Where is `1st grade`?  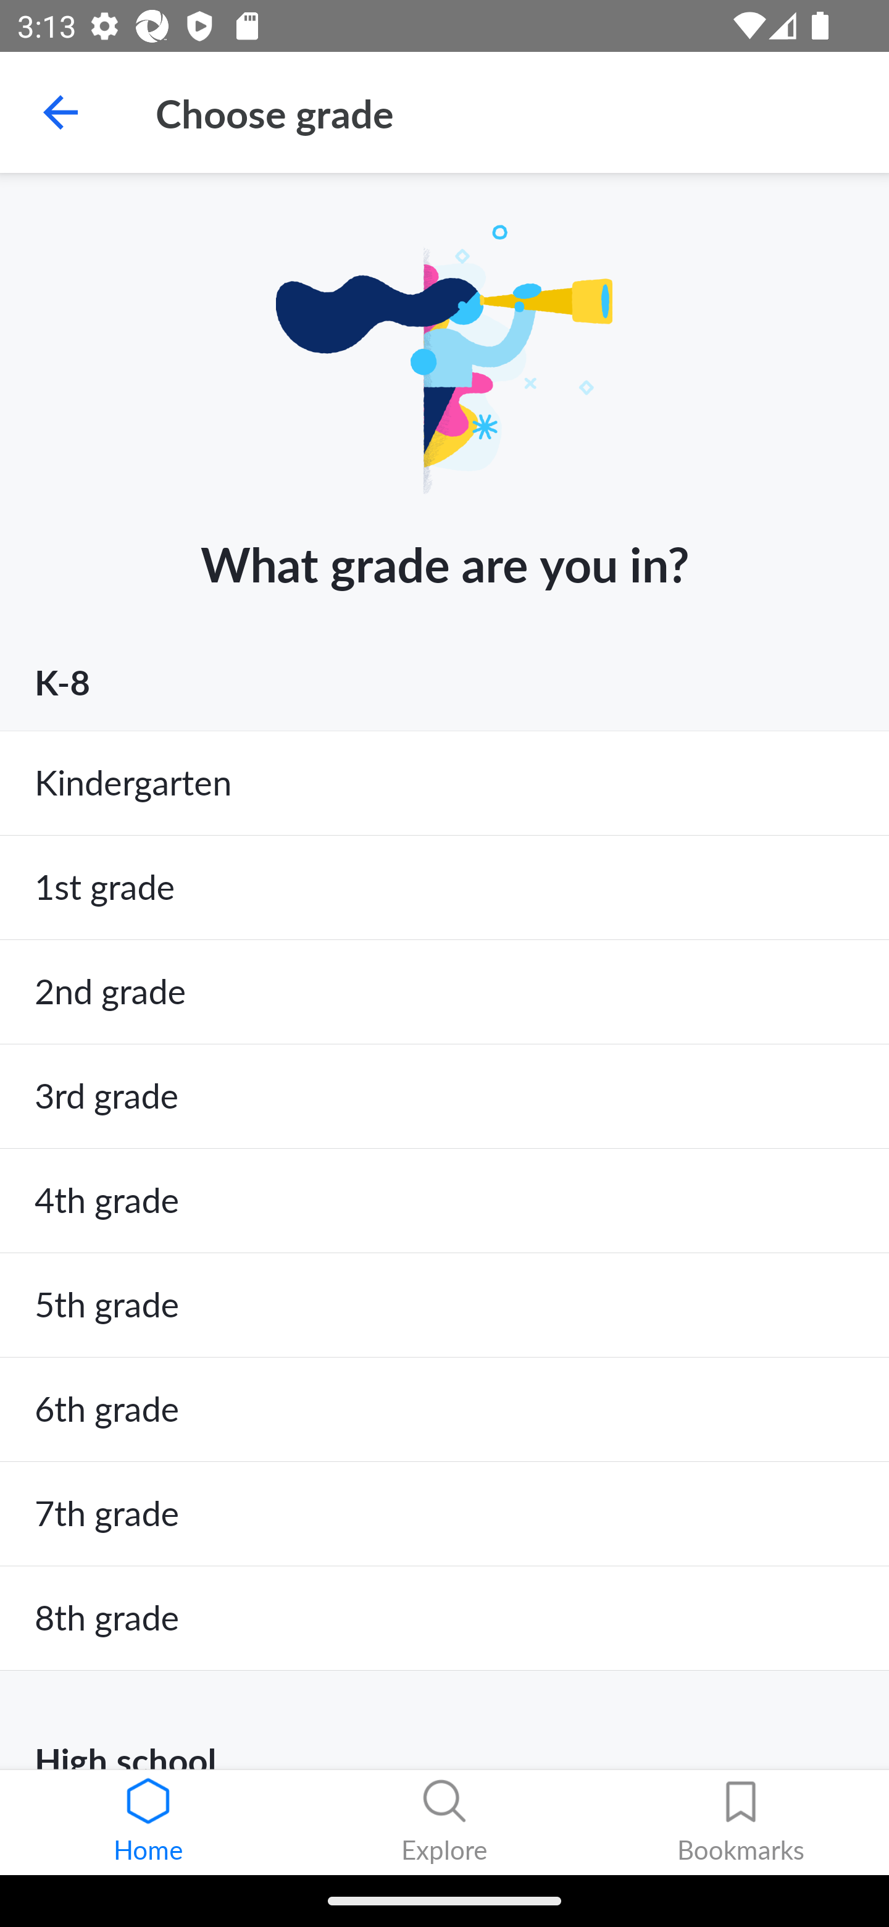 1st grade is located at coordinates (444, 888).